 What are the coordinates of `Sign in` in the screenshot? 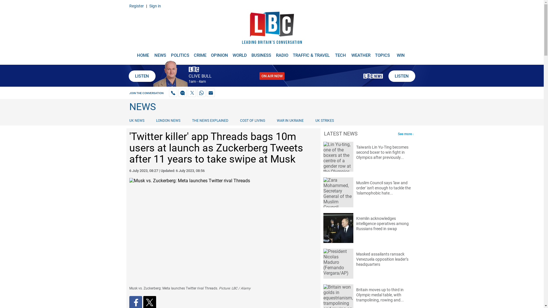 It's located at (155, 6).